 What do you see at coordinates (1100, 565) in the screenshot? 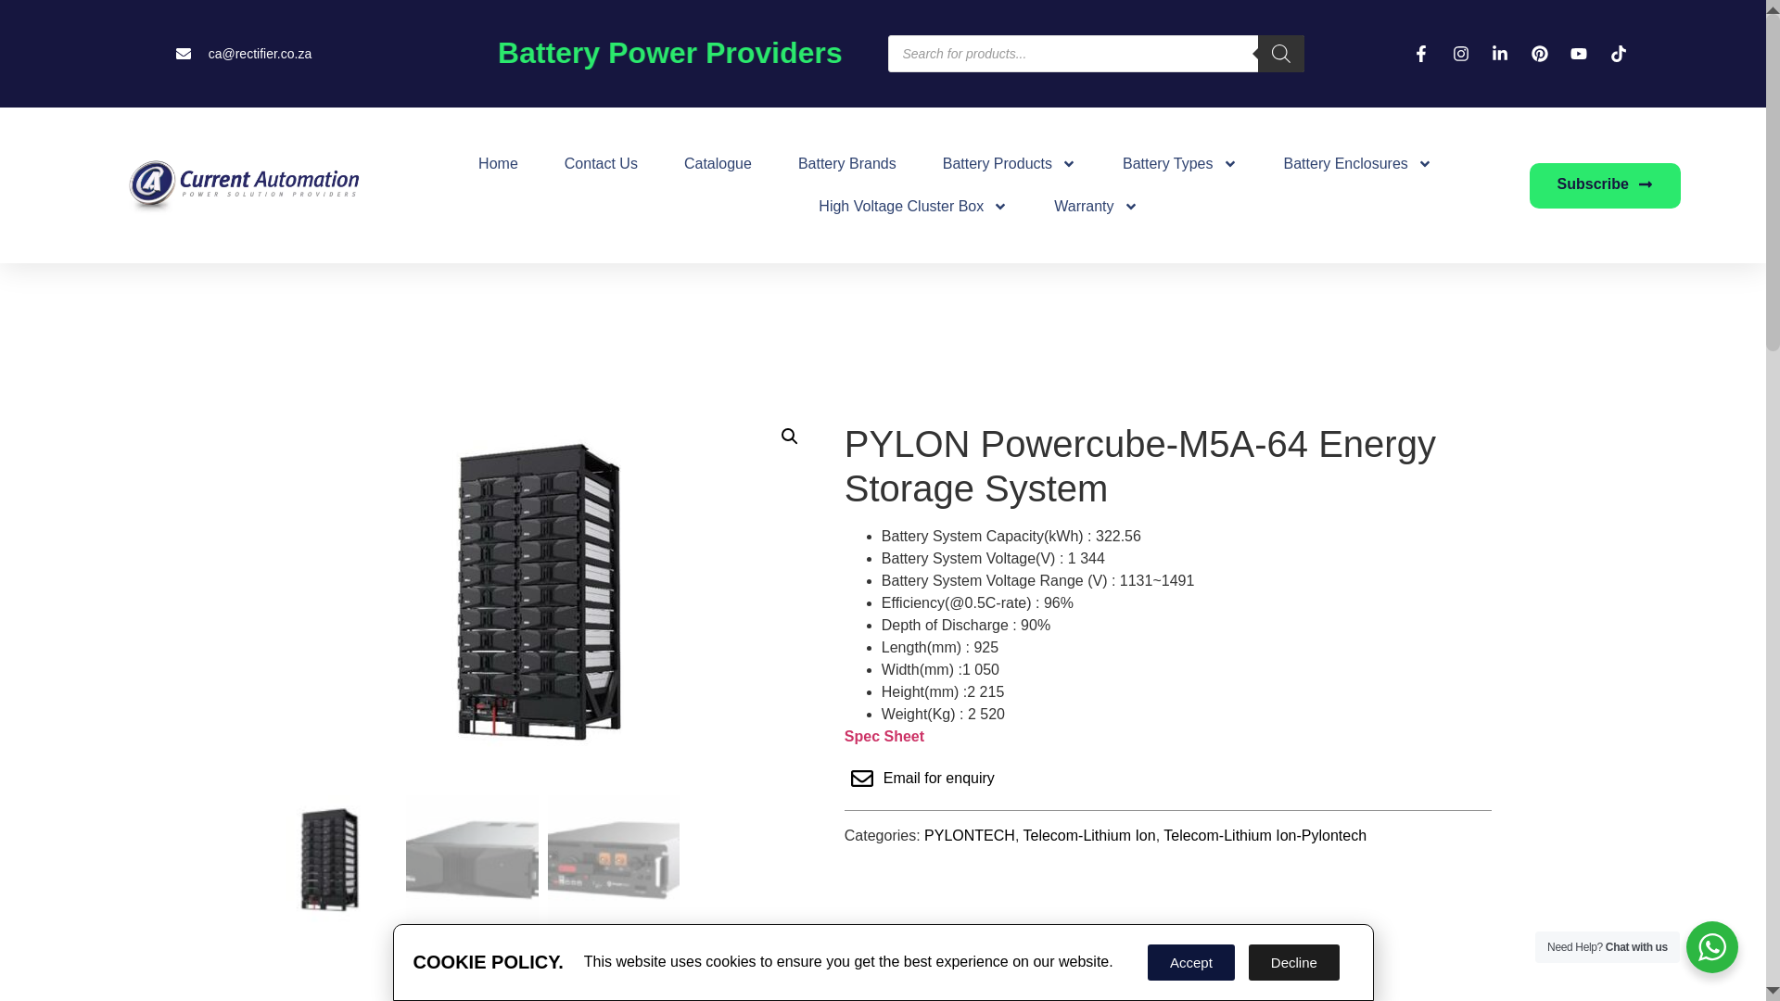
I see `PYLON Powercube-M5A-64 02` at bounding box center [1100, 565].